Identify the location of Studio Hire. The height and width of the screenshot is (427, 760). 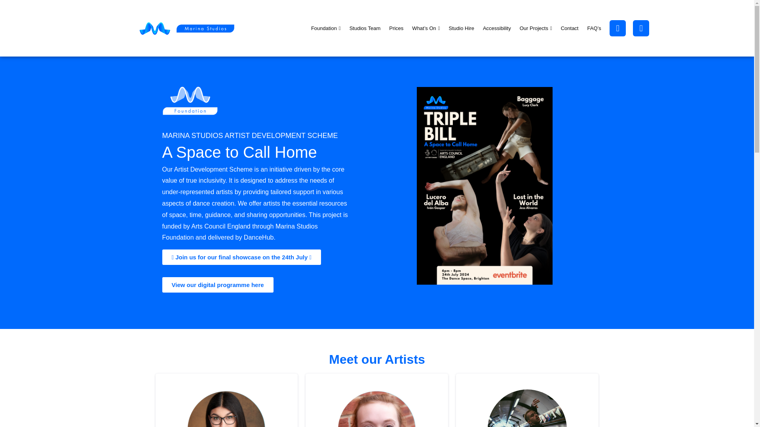
(462, 28).